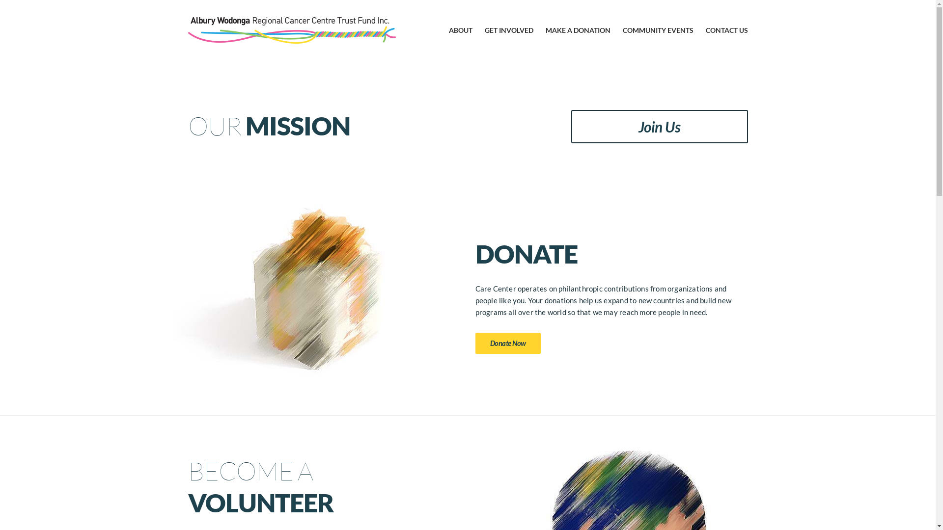  What do you see at coordinates (509, 30) in the screenshot?
I see `GET INVOLVED` at bounding box center [509, 30].